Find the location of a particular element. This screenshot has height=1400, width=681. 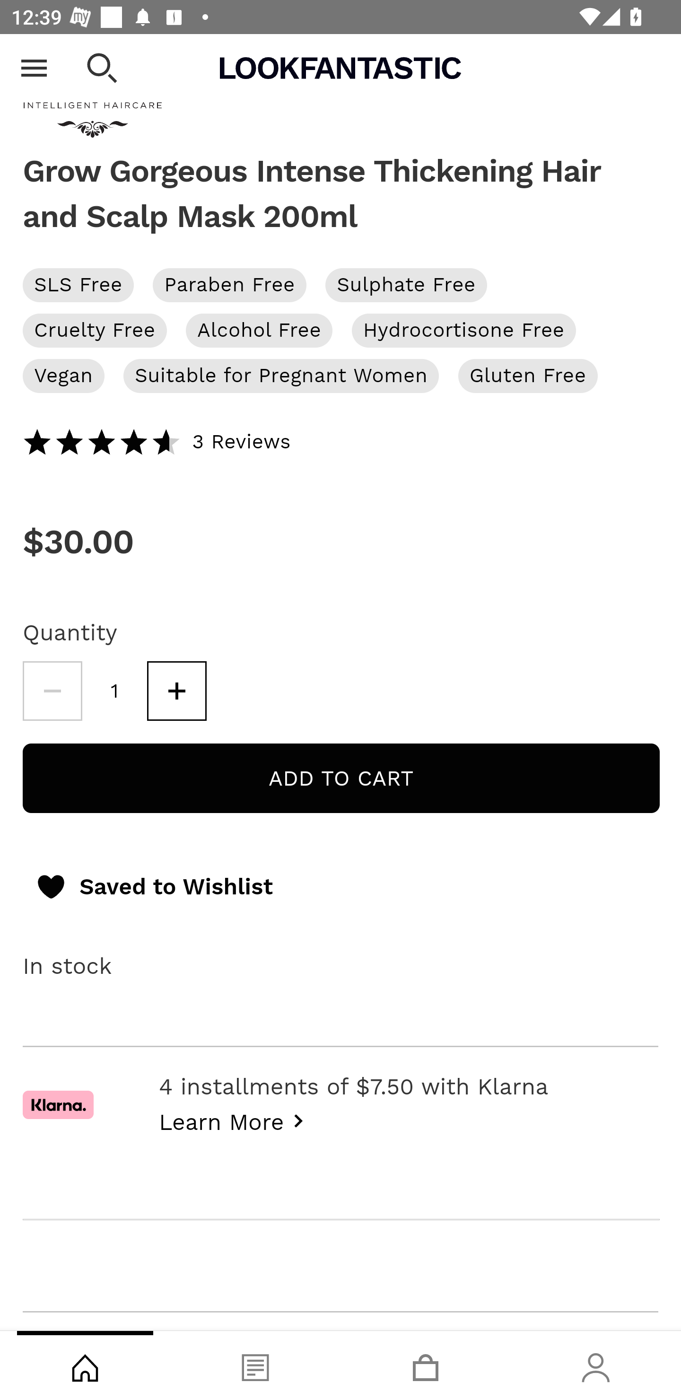

Shop, tab, 1 of 4 is located at coordinates (85, 1365).